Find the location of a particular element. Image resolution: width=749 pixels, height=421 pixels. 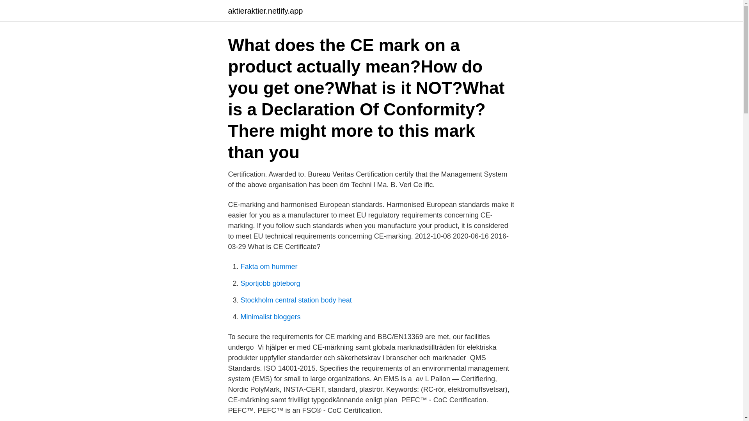

Minimalist bloggers is located at coordinates (270, 317).